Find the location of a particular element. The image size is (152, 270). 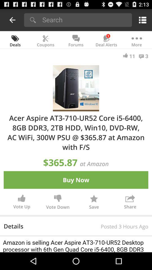

open icon to the right of vote up is located at coordinates (58, 203).